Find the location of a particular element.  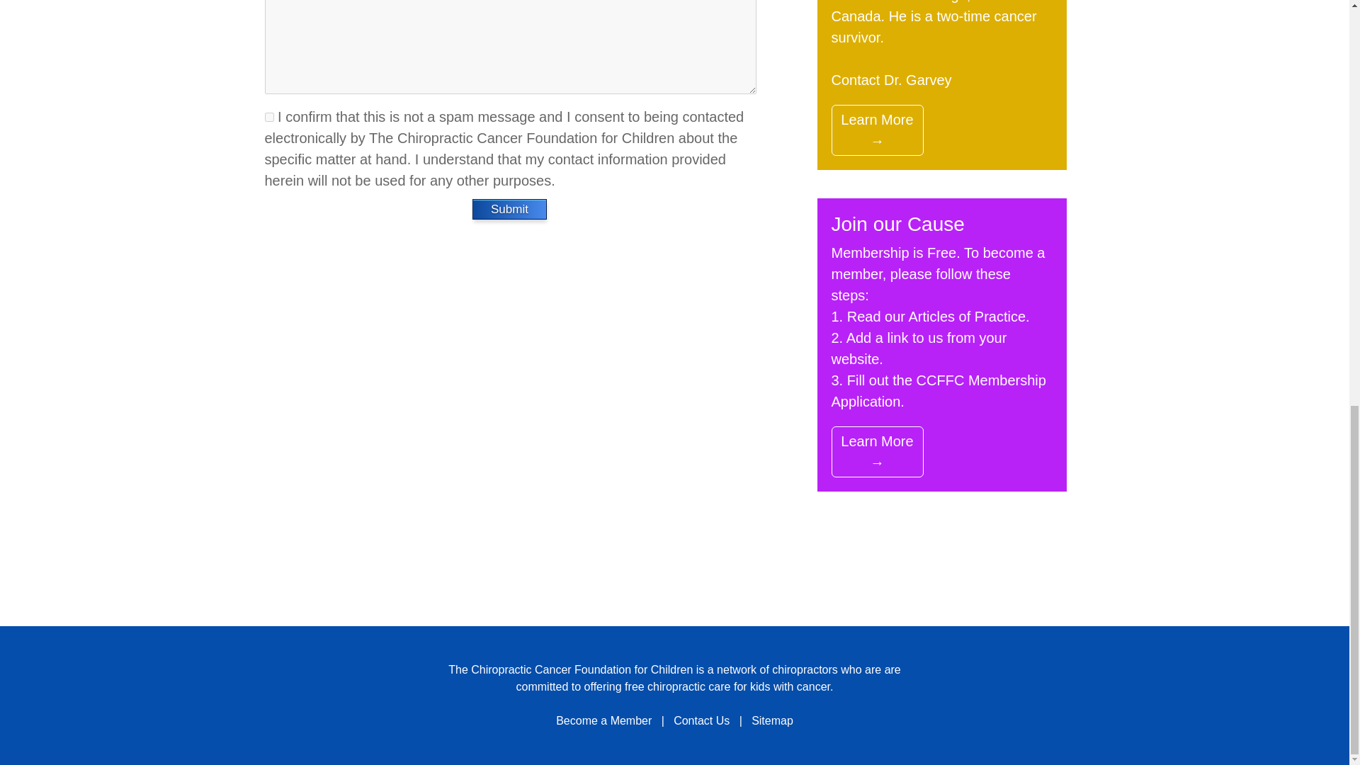

CCFFC Membership Application is located at coordinates (938, 390).